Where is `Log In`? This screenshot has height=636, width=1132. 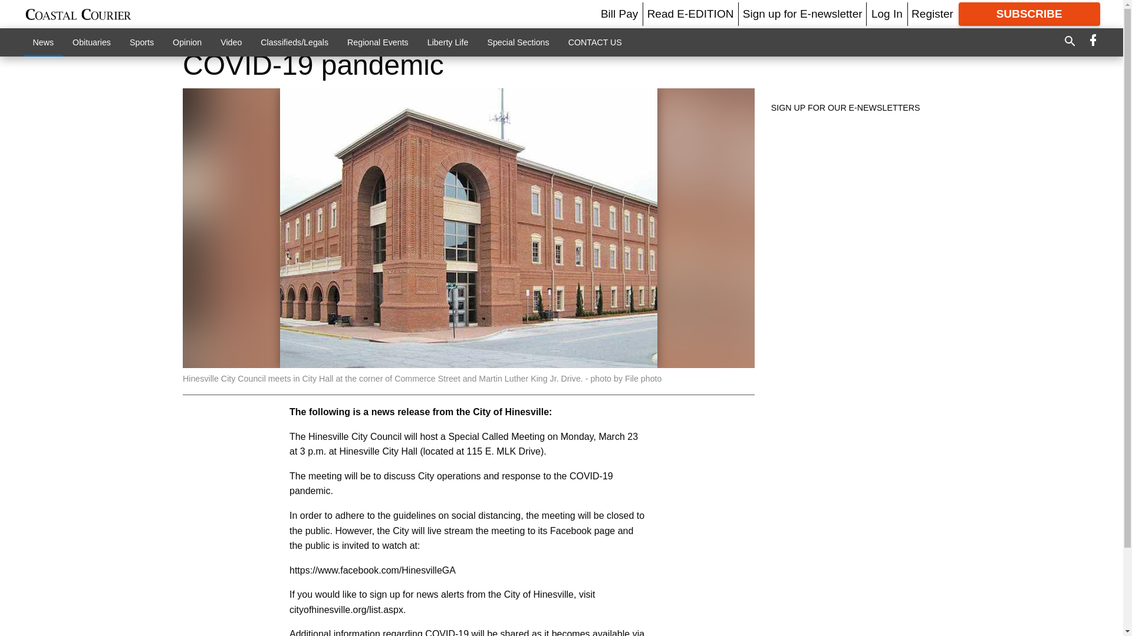 Log In is located at coordinates (887, 14).